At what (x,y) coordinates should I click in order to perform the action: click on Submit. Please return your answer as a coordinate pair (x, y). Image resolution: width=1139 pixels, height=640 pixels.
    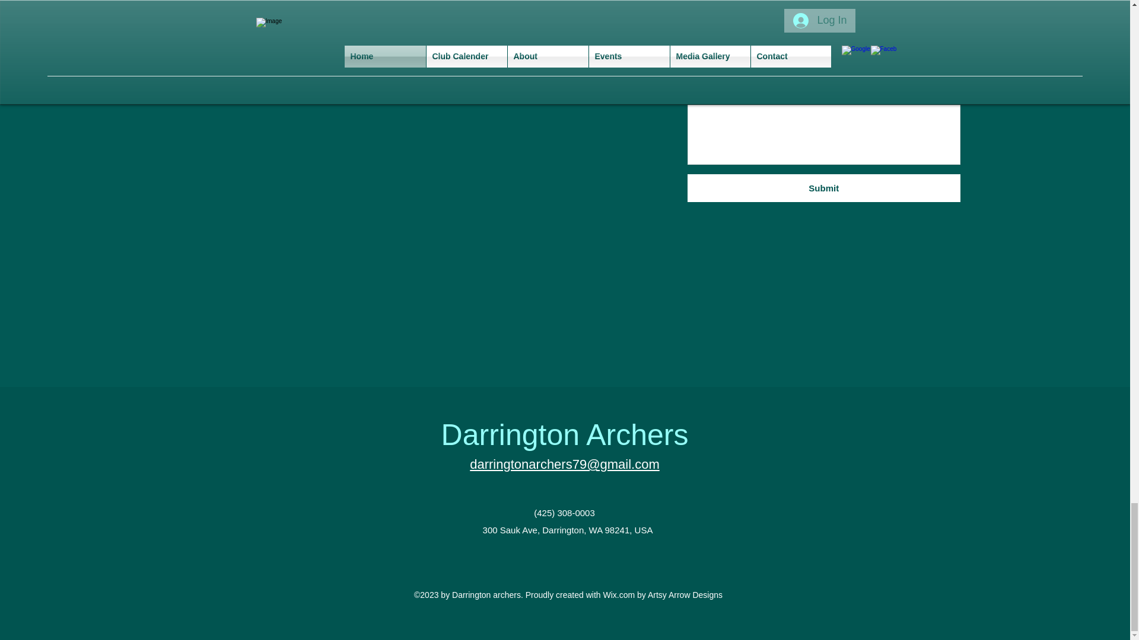
    Looking at the image, I should click on (823, 188).